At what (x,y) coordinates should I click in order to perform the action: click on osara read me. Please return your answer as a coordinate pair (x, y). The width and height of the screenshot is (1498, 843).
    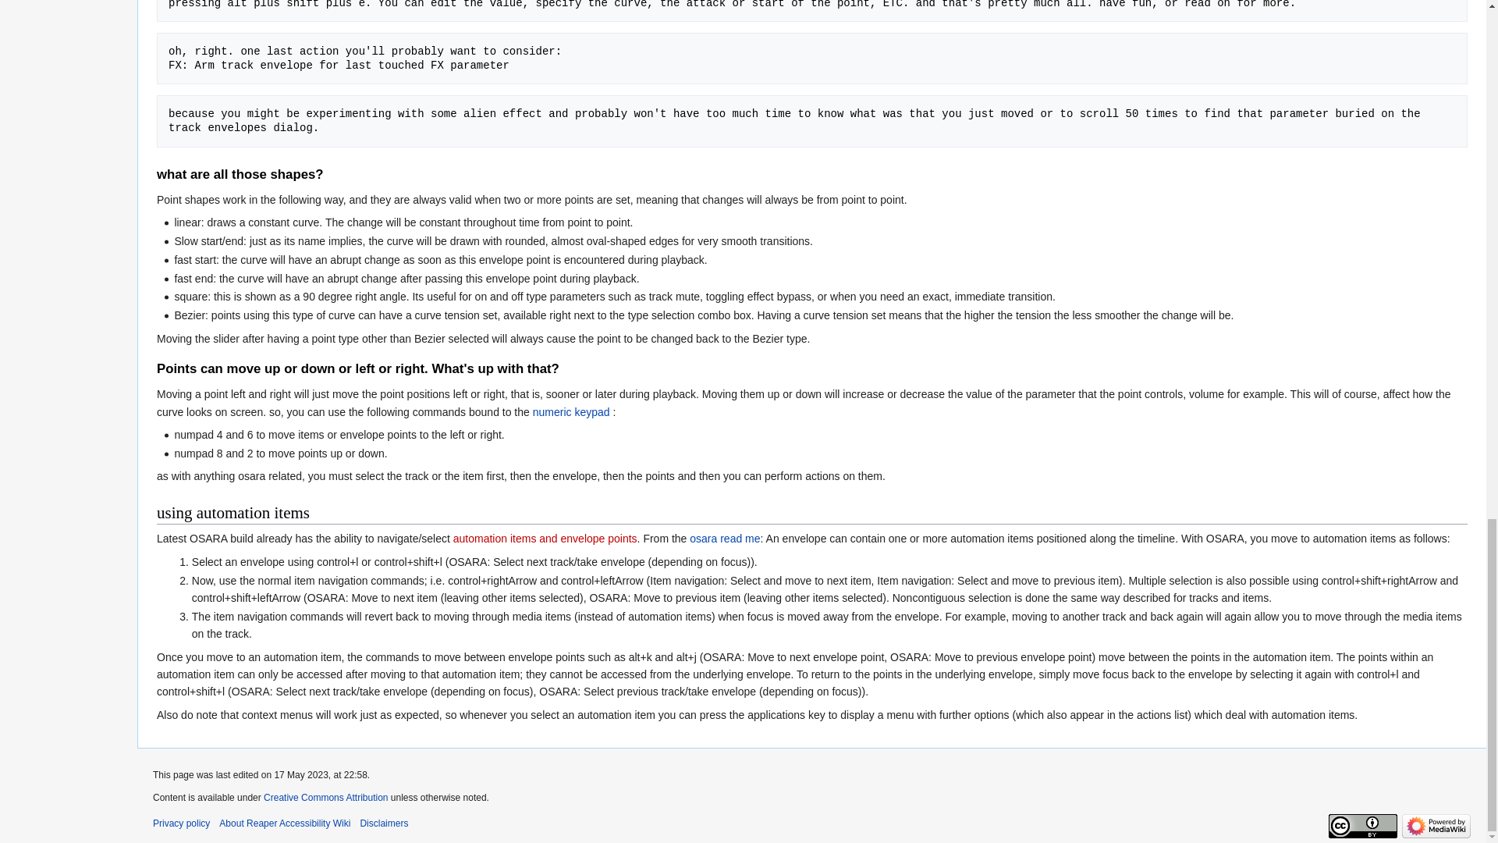
    Looking at the image, I should click on (724, 538).